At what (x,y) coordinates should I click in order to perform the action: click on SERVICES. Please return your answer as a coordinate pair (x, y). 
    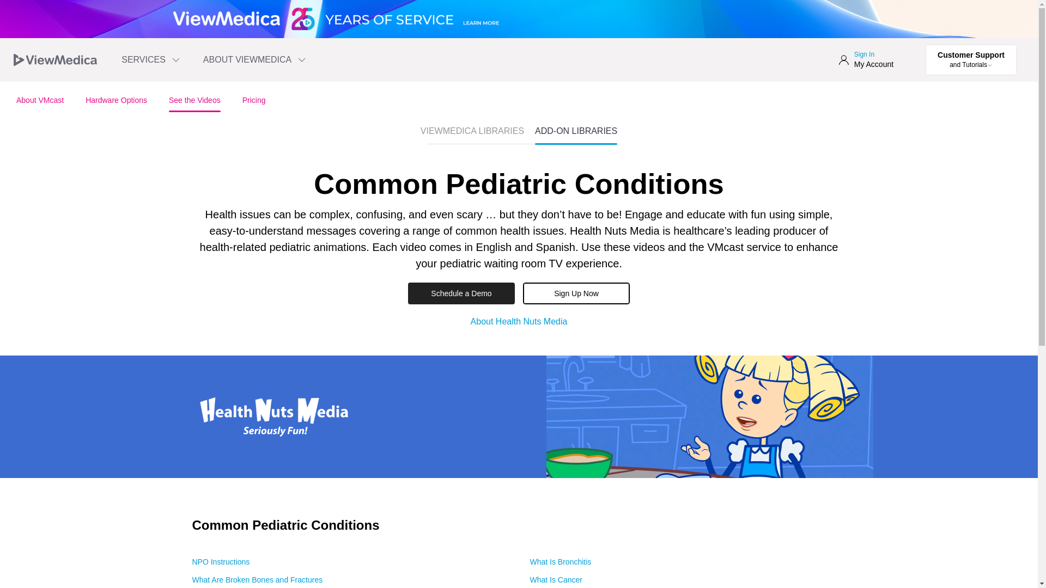
    Looking at the image, I should click on (151, 60).